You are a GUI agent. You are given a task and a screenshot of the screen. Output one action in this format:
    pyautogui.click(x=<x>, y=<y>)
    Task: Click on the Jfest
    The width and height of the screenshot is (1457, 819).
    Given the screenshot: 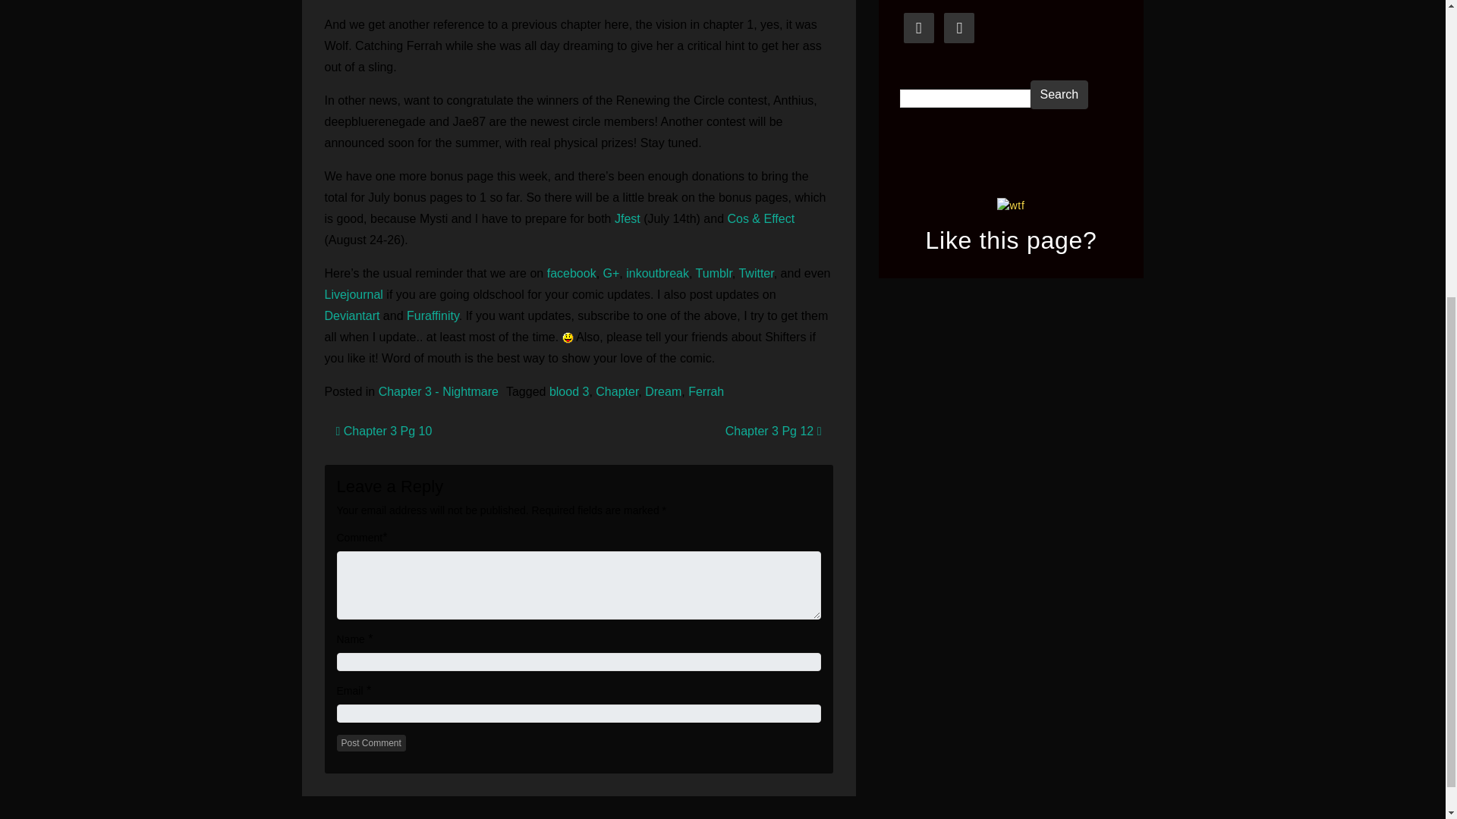 What is the action you would take?
    pyautogui.click(x=629, y=218)
    